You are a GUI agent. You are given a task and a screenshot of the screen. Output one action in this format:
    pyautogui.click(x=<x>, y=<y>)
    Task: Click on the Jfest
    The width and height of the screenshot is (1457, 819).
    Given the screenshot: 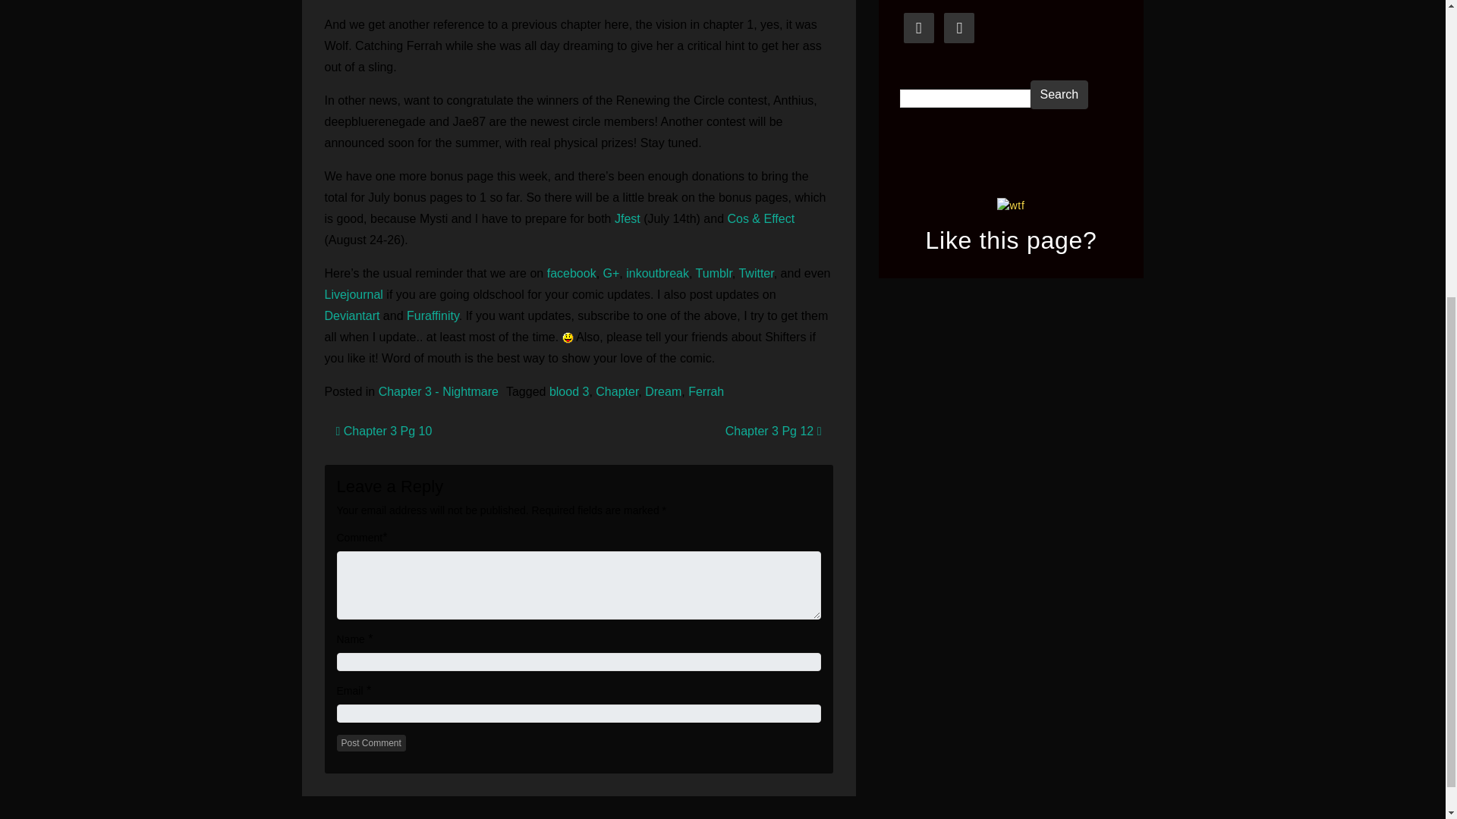 What is the action you would take?
    pyautogui.click(x=629, y=218)
    